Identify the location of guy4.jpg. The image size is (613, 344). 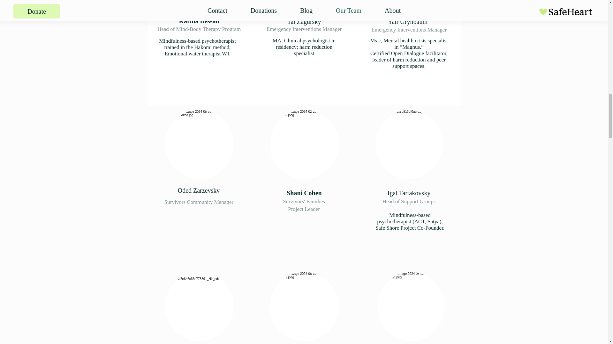
(199, 306).